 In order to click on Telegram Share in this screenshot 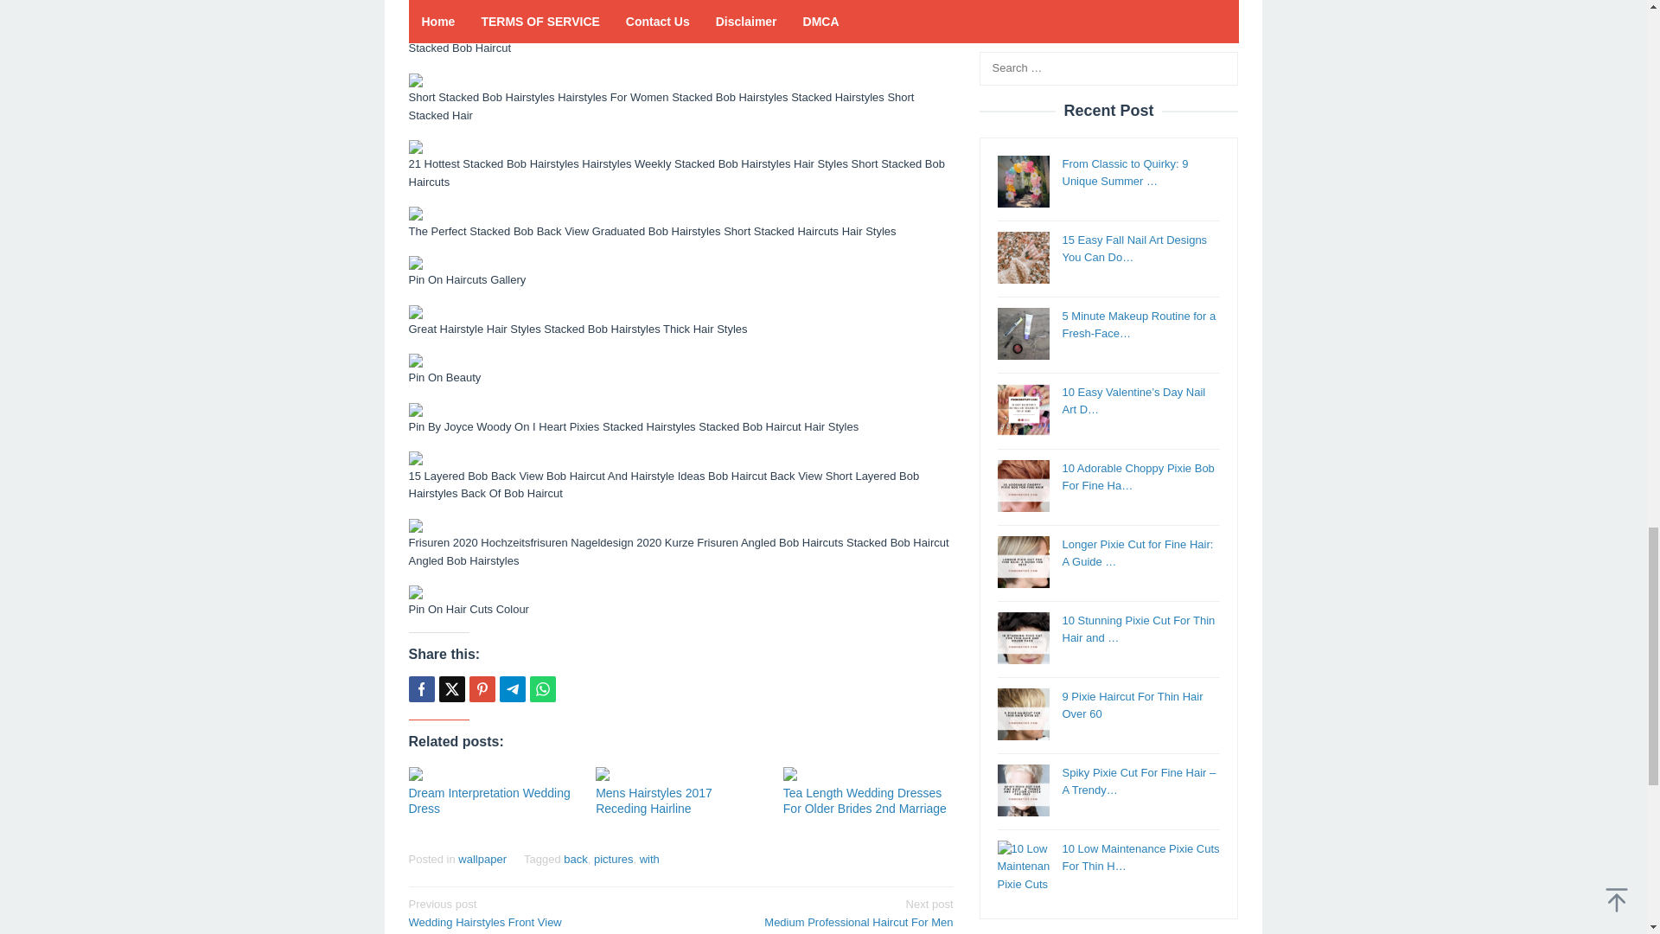, I will do `click(512, 688)`.